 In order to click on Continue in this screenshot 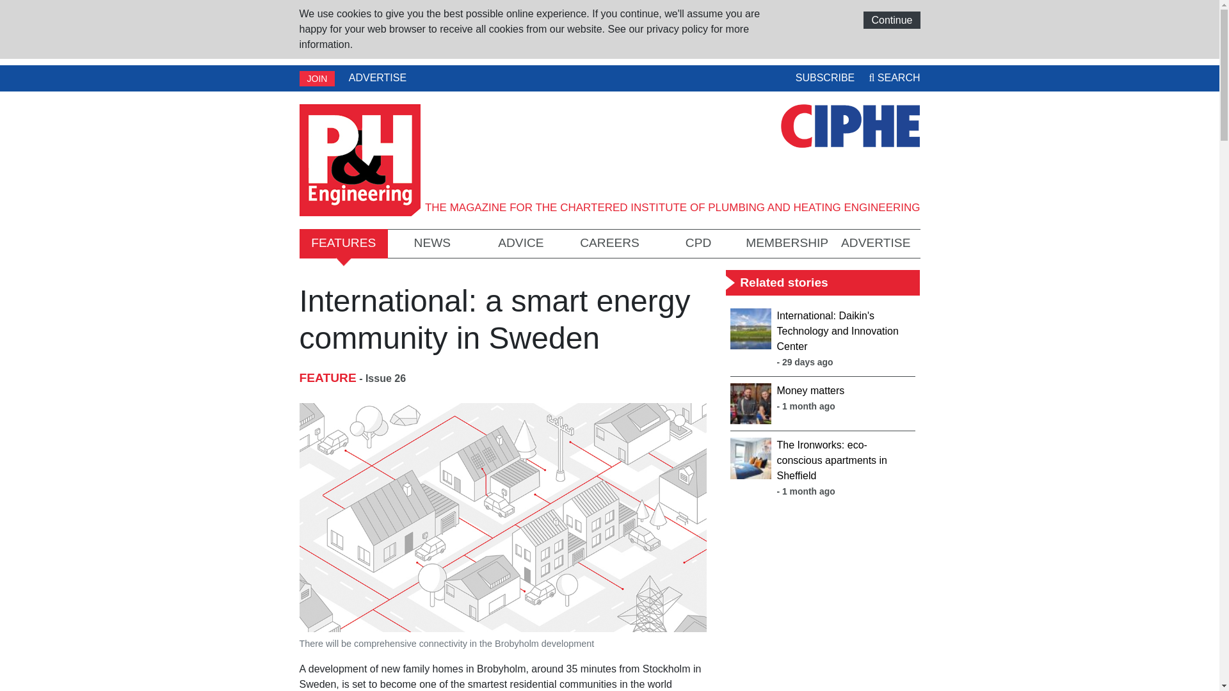, I will do `click(891, 20)`.